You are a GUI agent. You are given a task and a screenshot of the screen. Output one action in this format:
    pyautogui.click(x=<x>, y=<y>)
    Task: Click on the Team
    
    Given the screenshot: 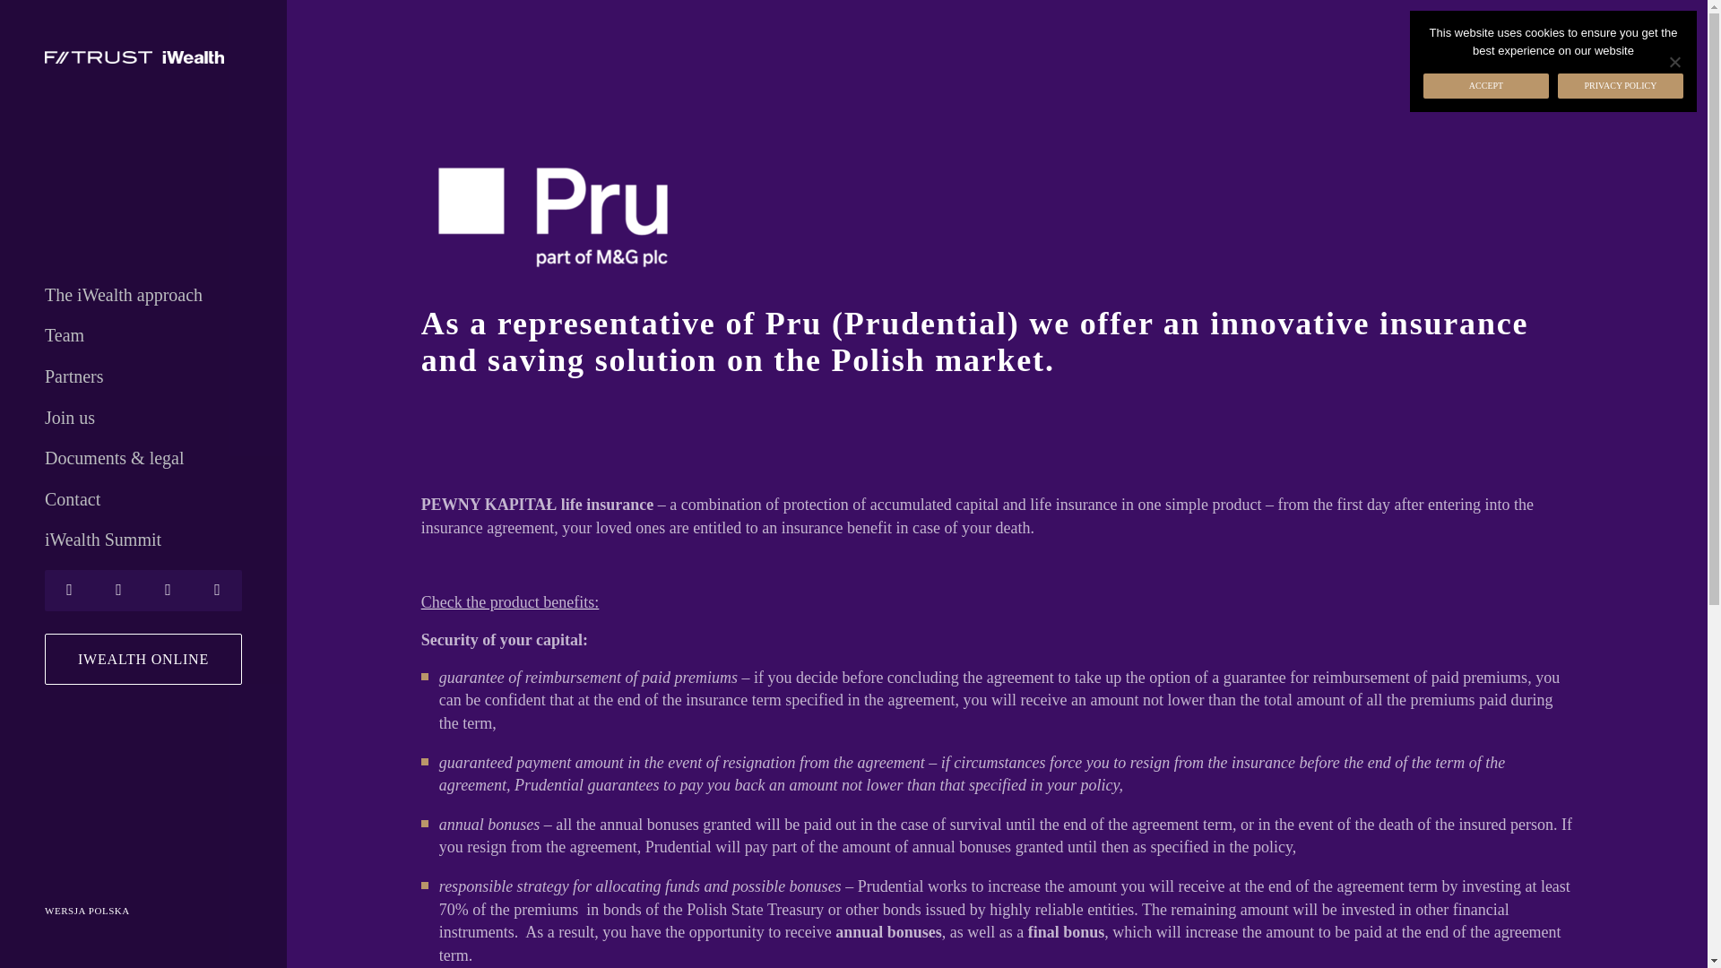 What is the action you would take?
    pyautogui.click(x=143, y=335)
    